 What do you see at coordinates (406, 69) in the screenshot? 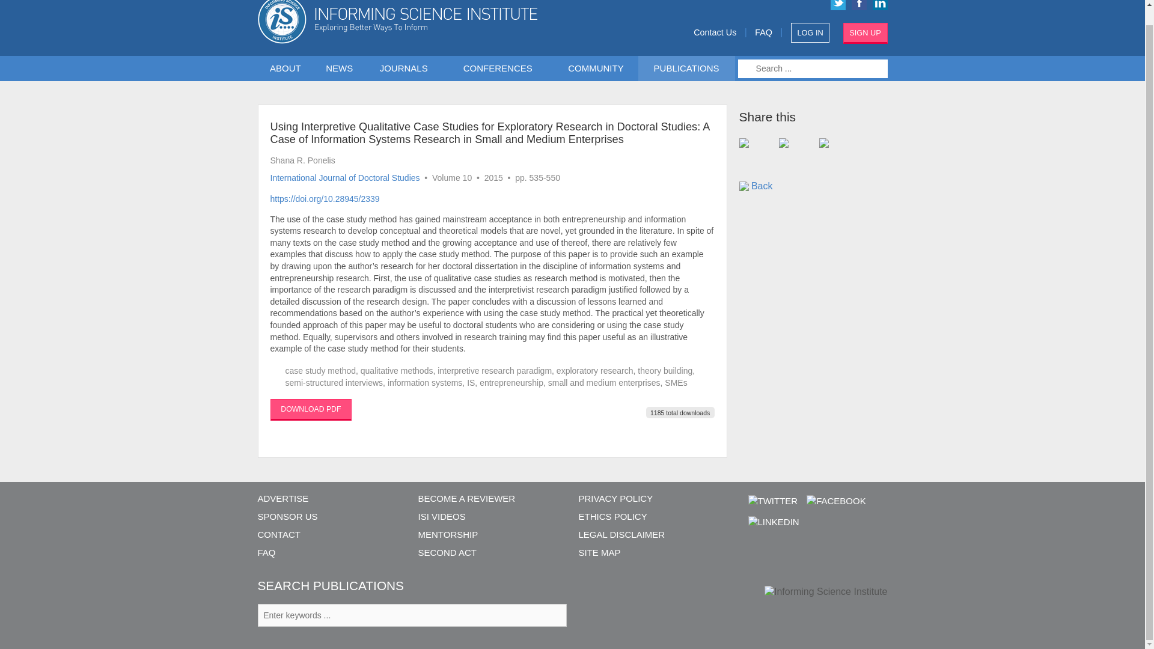
I see `JOURNALS  ` at bounding box center [406, 69].